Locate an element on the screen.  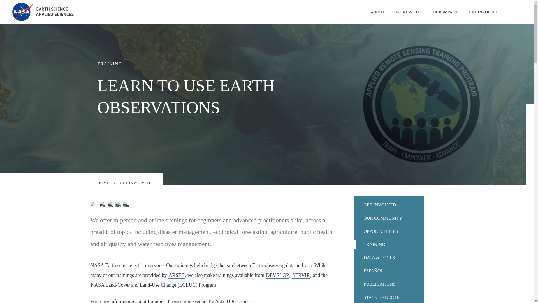
ABOUT is located at coordinates (378, 12).